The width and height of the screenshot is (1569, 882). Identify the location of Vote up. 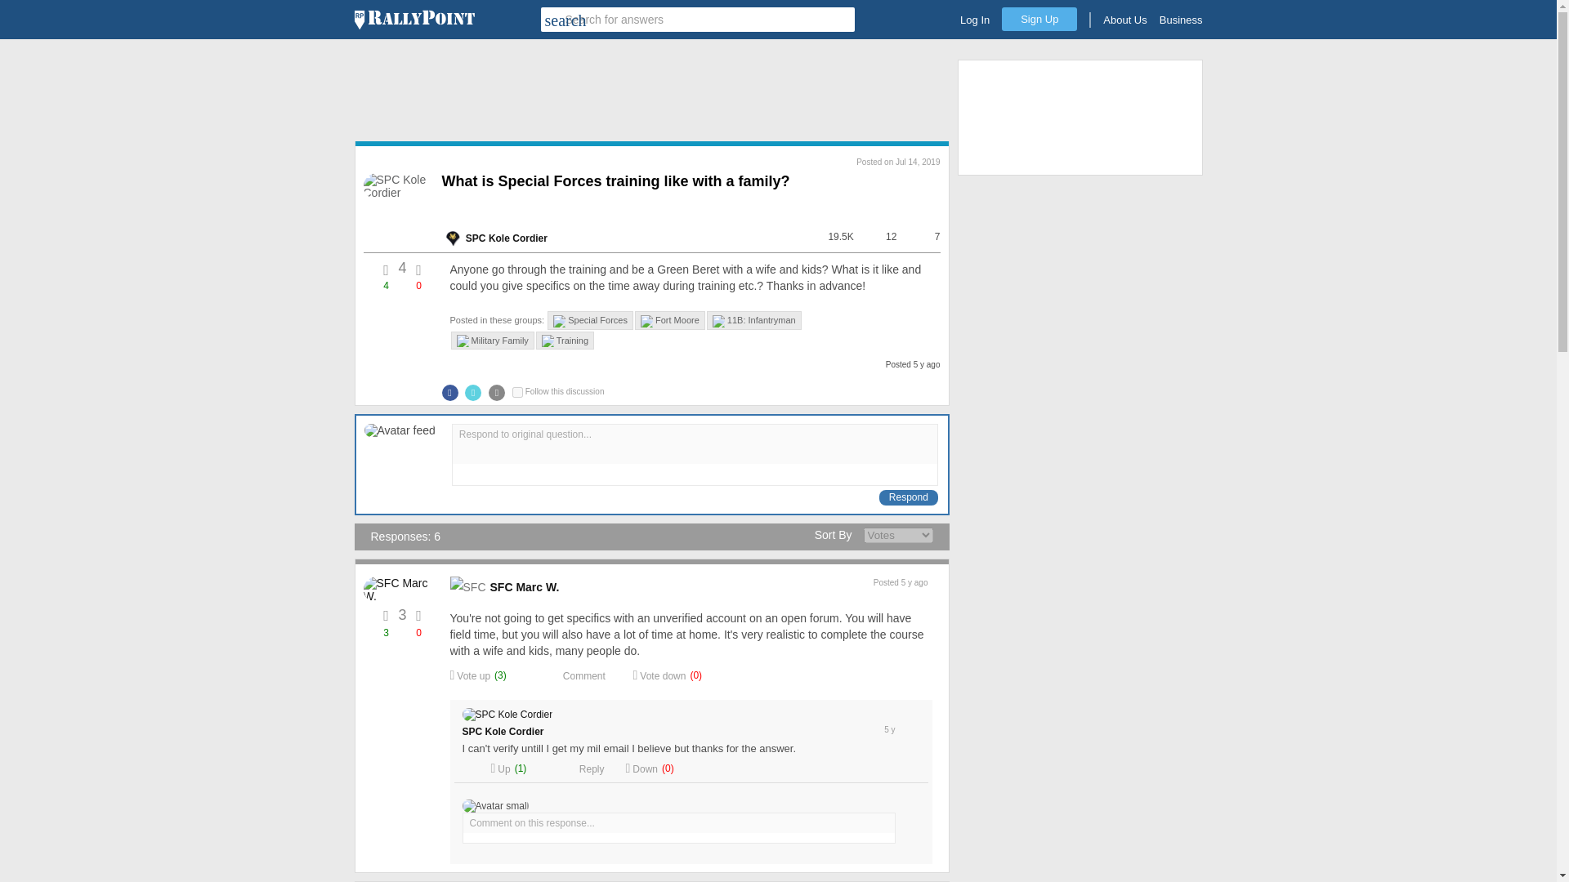
(469, 675).